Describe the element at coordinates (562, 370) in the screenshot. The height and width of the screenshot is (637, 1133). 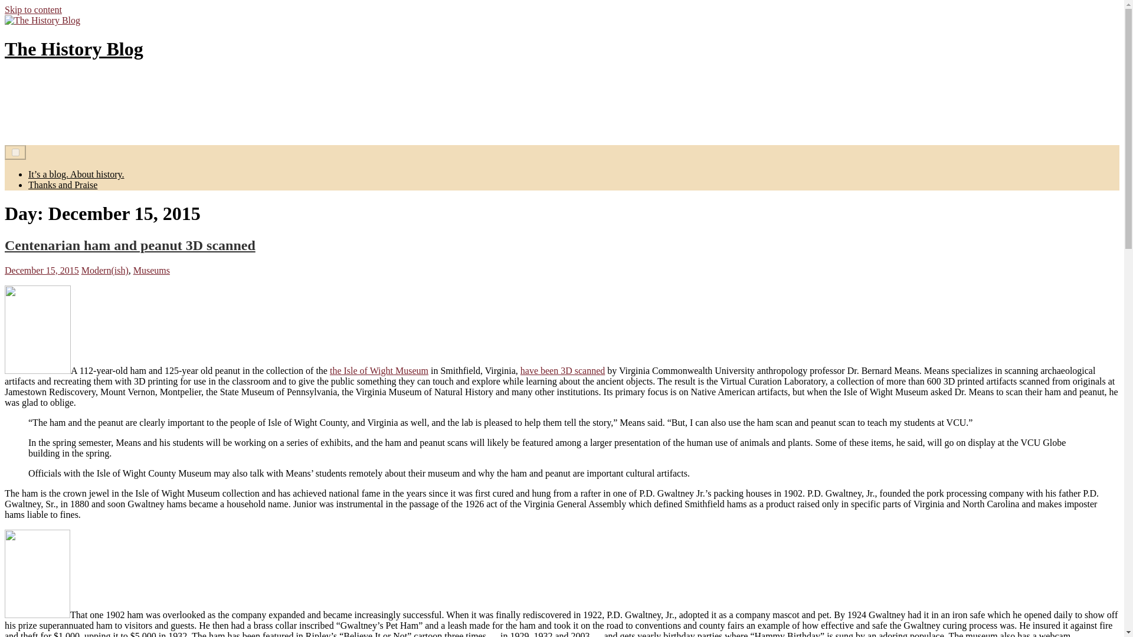
I see `have been 3D scanned` at that location.